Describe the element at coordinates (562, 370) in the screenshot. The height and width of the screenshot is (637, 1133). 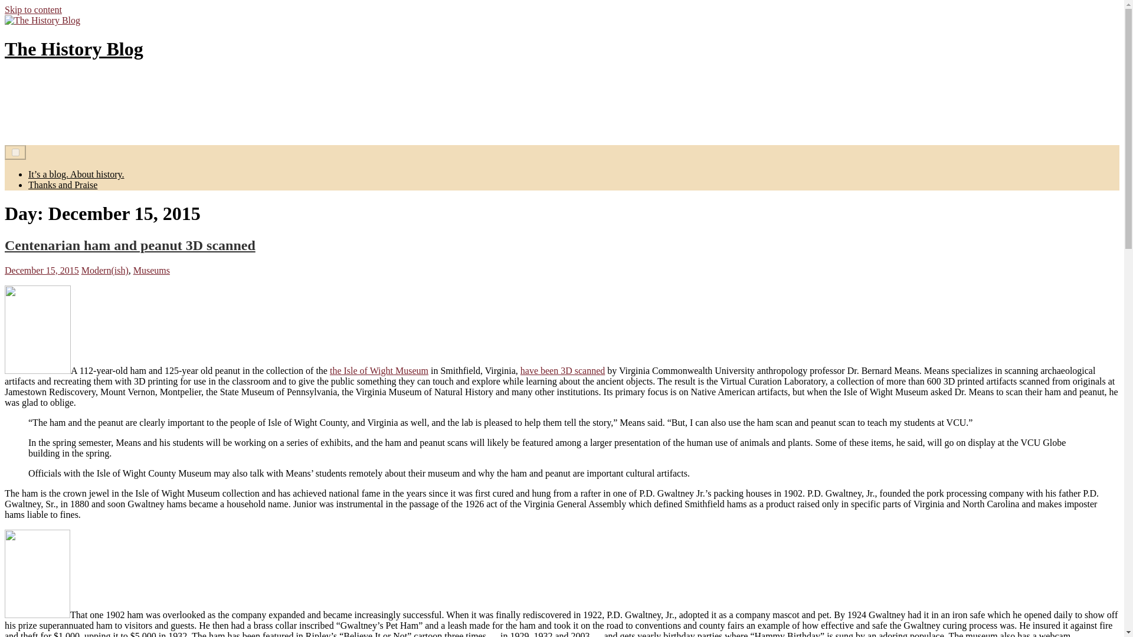
I see `have been 3D scanned` at that location.